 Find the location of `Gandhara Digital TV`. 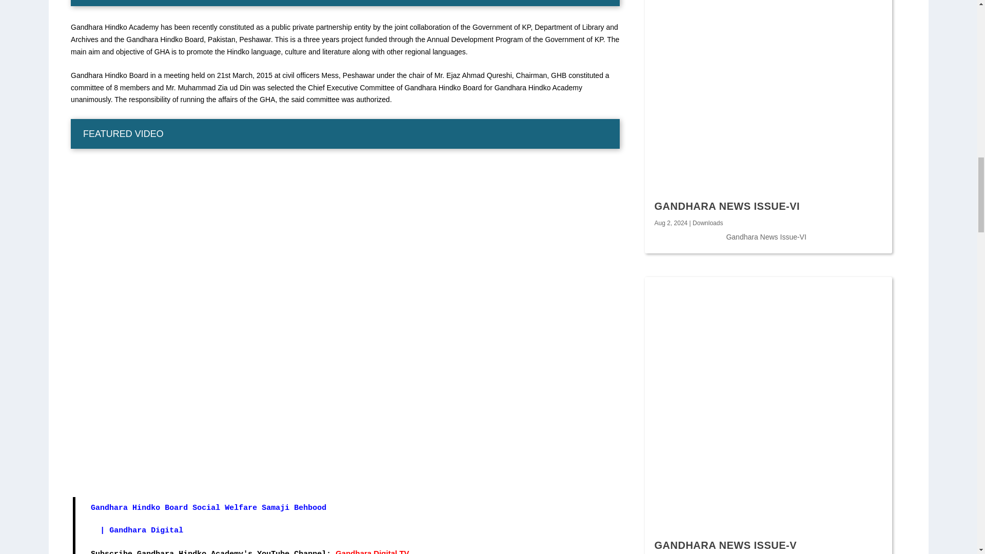

Gandhara Digital TV is located at coordinates (372, 551).